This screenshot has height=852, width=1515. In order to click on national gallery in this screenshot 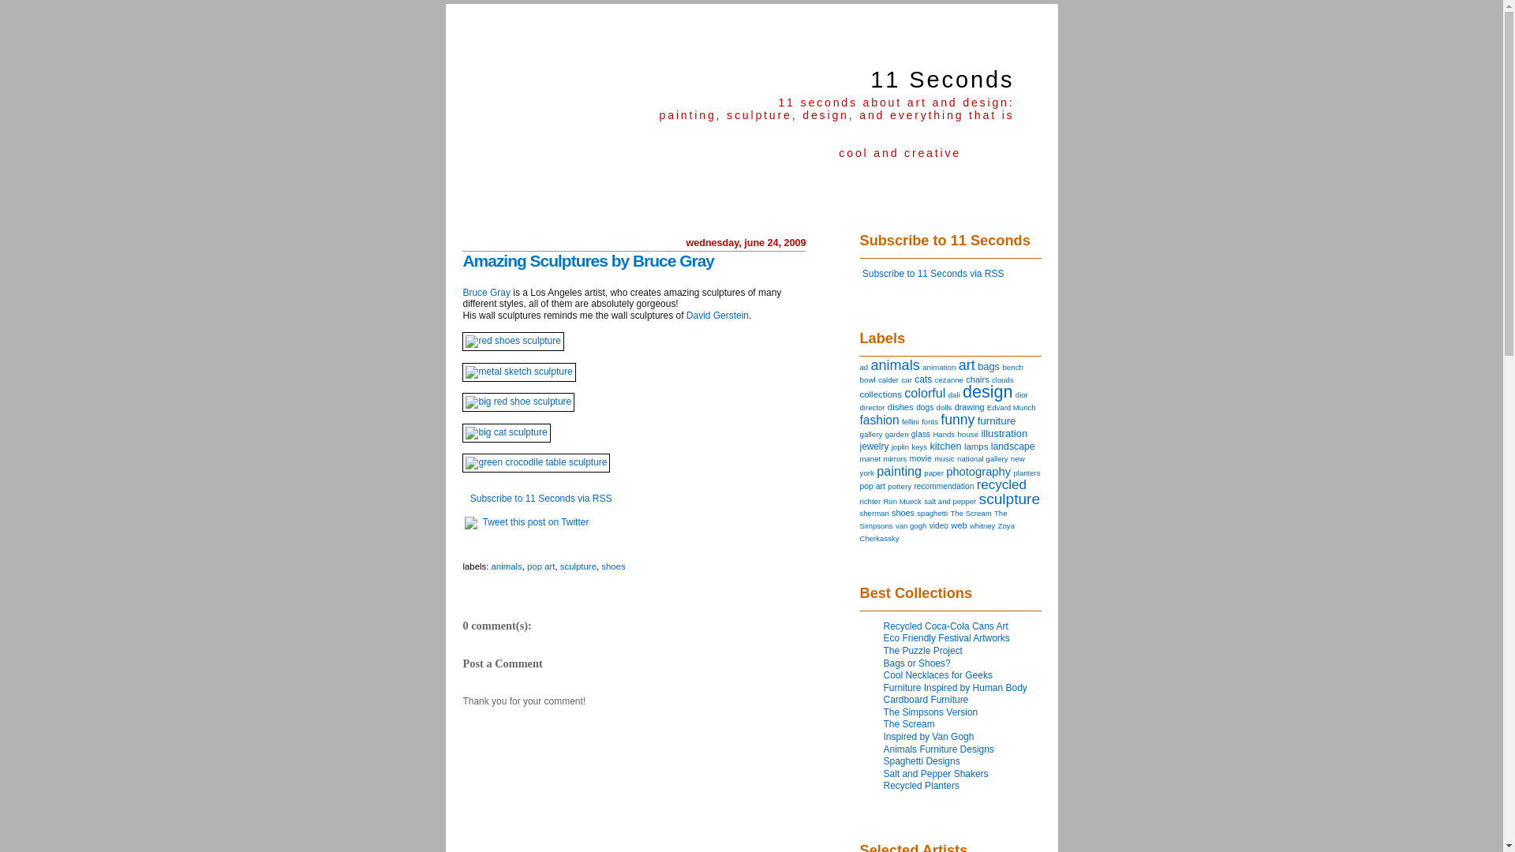, I will do `click(982, 459)`.